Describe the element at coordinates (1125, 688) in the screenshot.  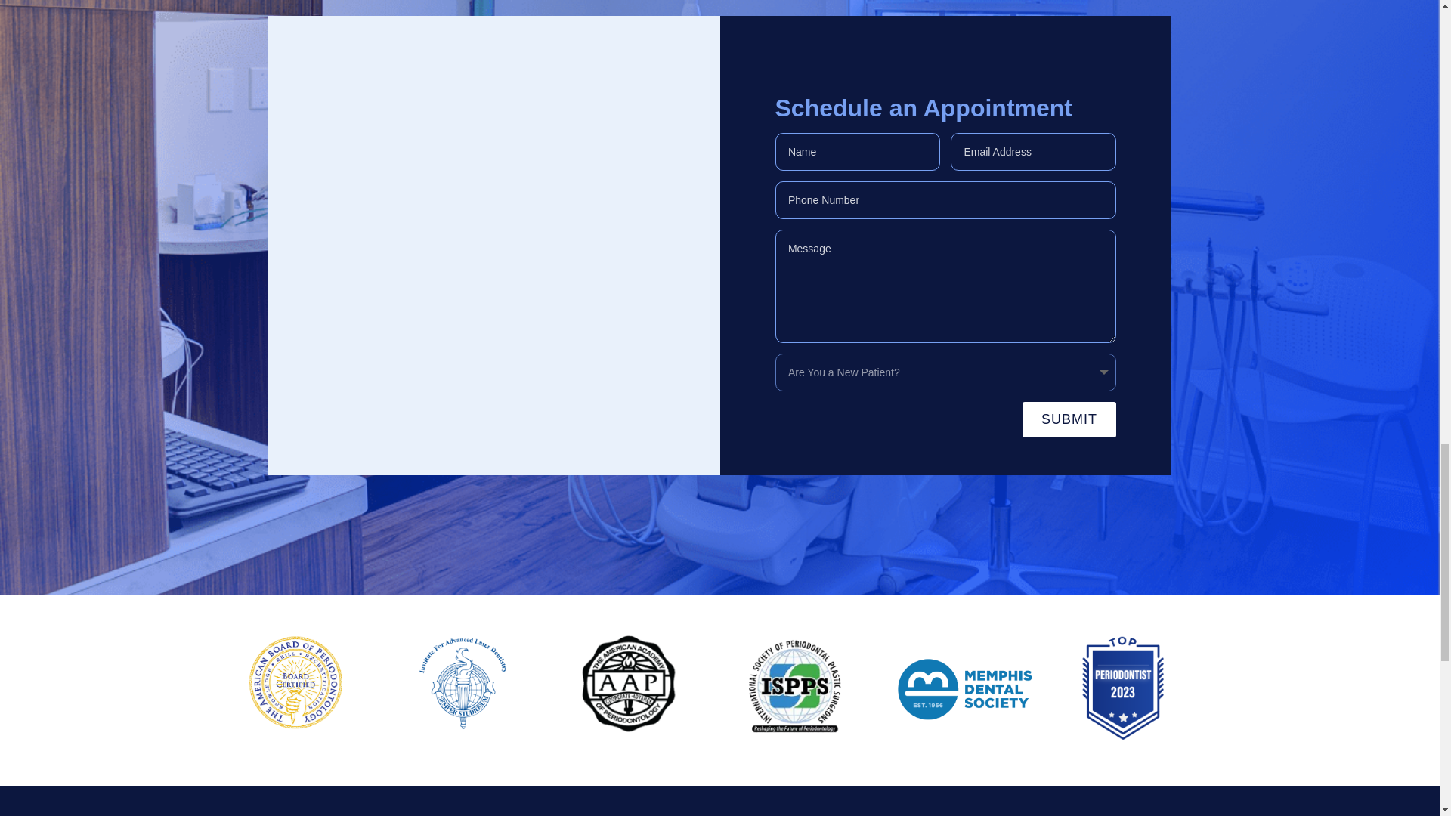
I see `AWARDS footer-40` at that location.